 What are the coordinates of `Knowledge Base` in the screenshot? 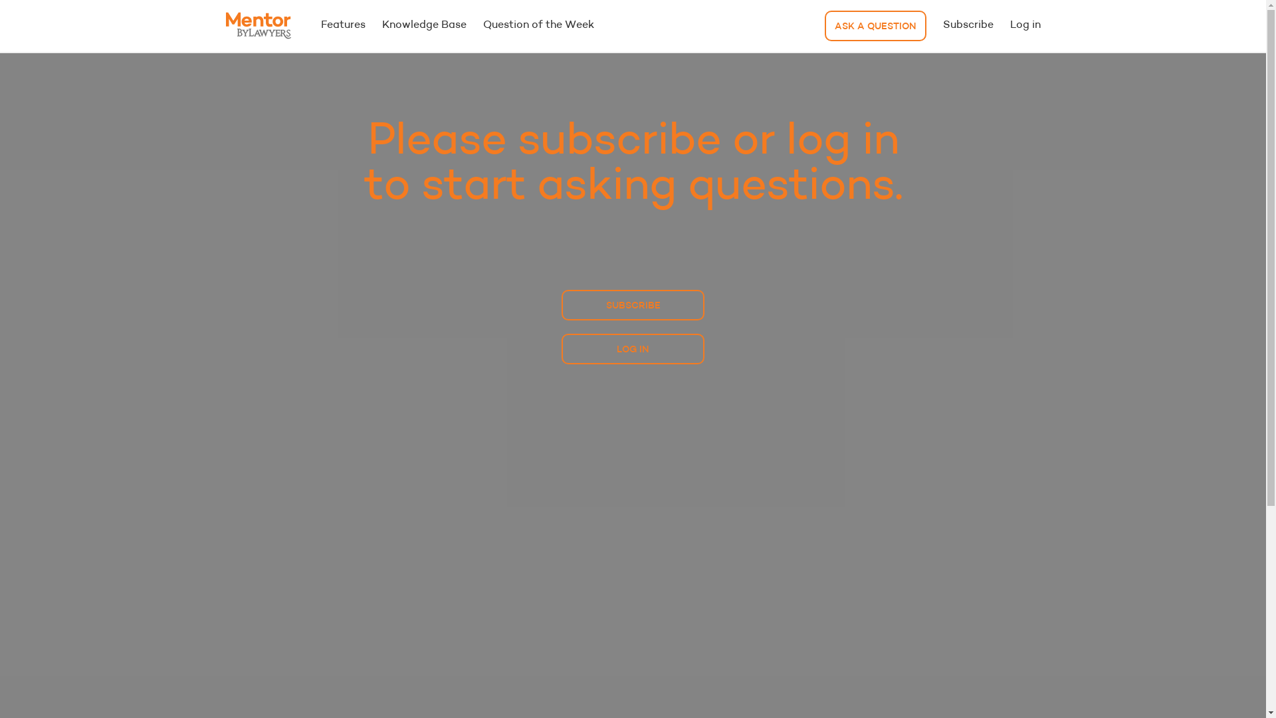 It's located at (424, 25).